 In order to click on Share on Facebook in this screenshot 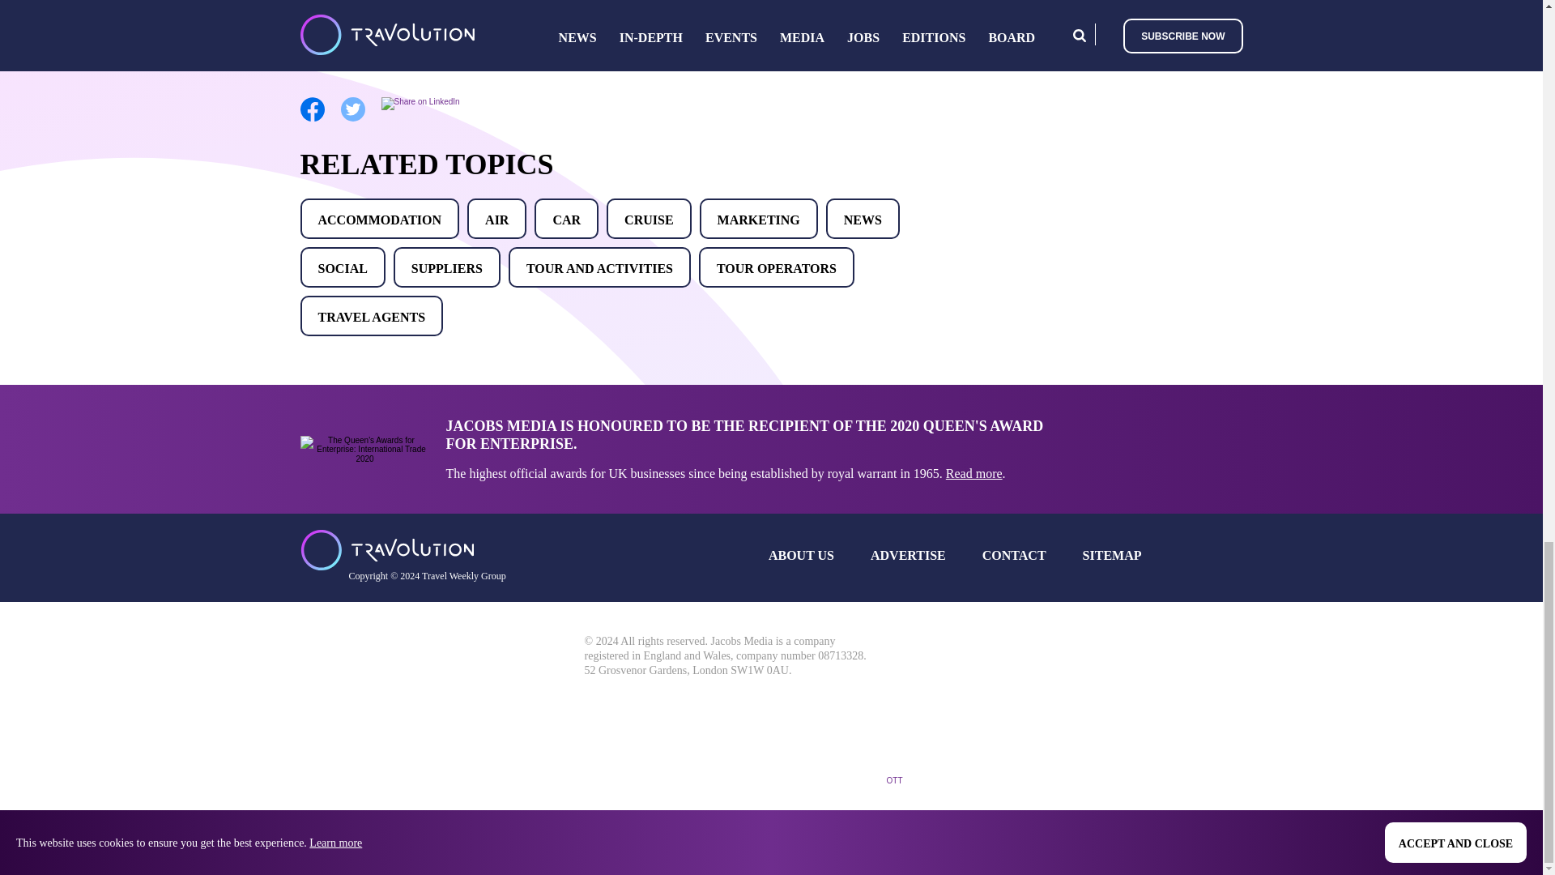, I will do `click(311, 118)`.